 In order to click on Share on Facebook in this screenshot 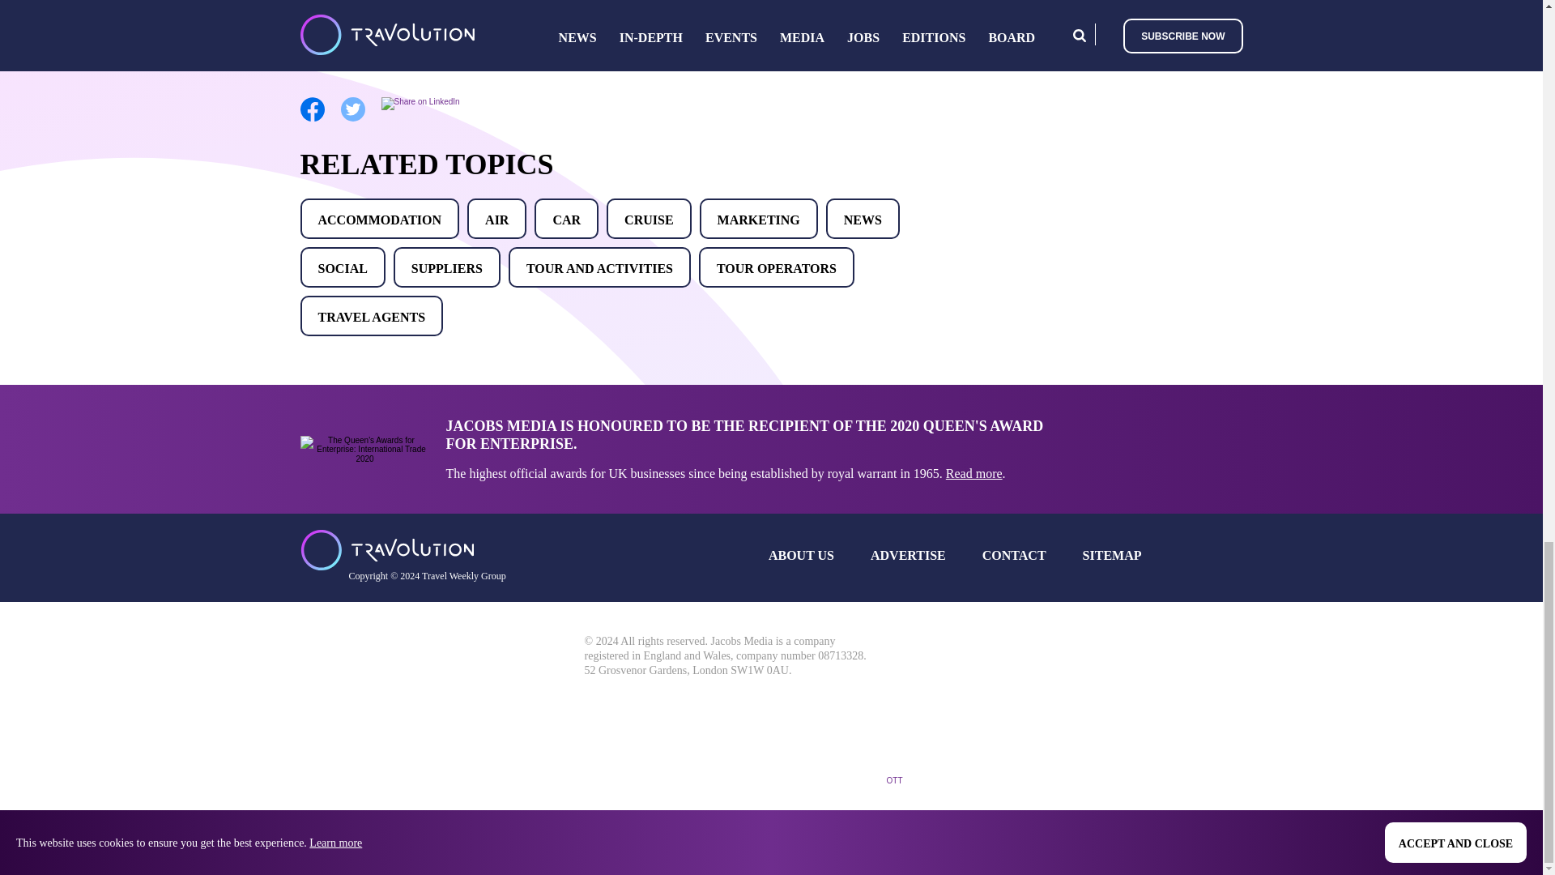, I will do `click(311, 118)`.